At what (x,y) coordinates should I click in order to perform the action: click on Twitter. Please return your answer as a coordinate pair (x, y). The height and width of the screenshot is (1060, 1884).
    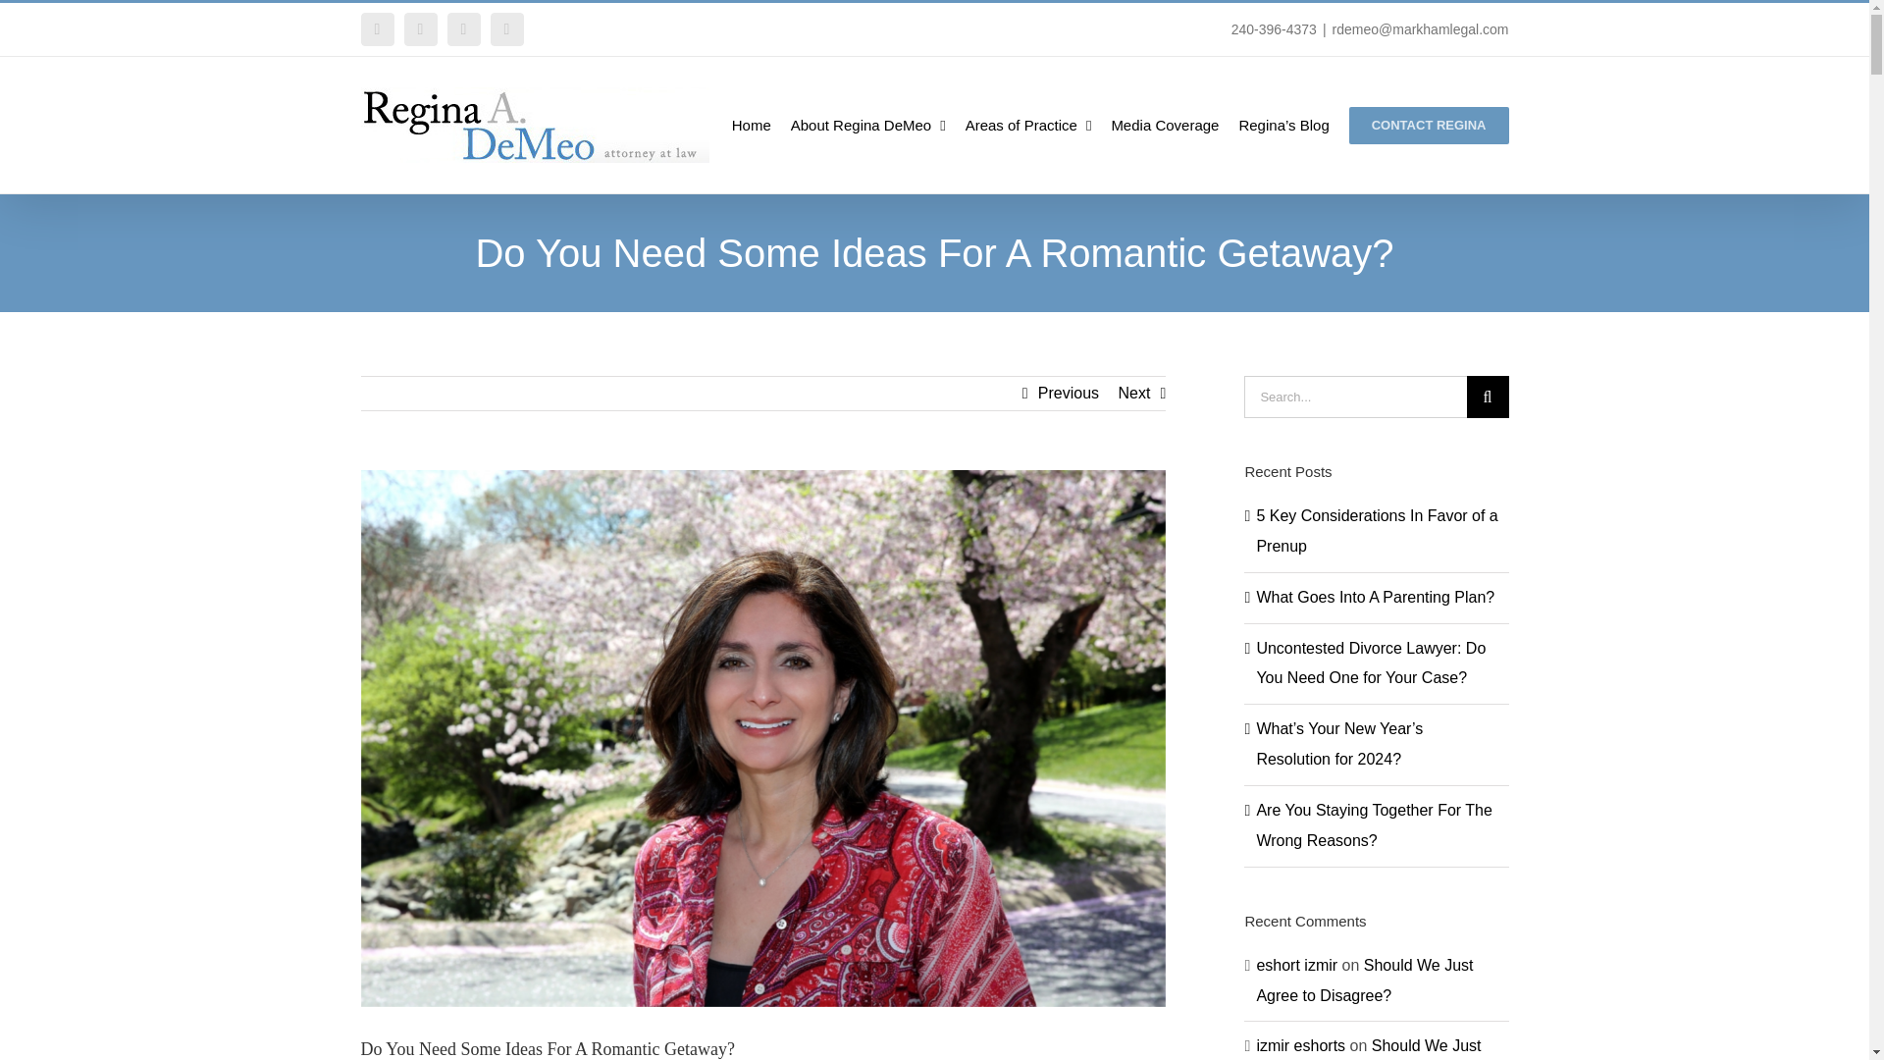
    Looking at the image, I should click on (463, 29).